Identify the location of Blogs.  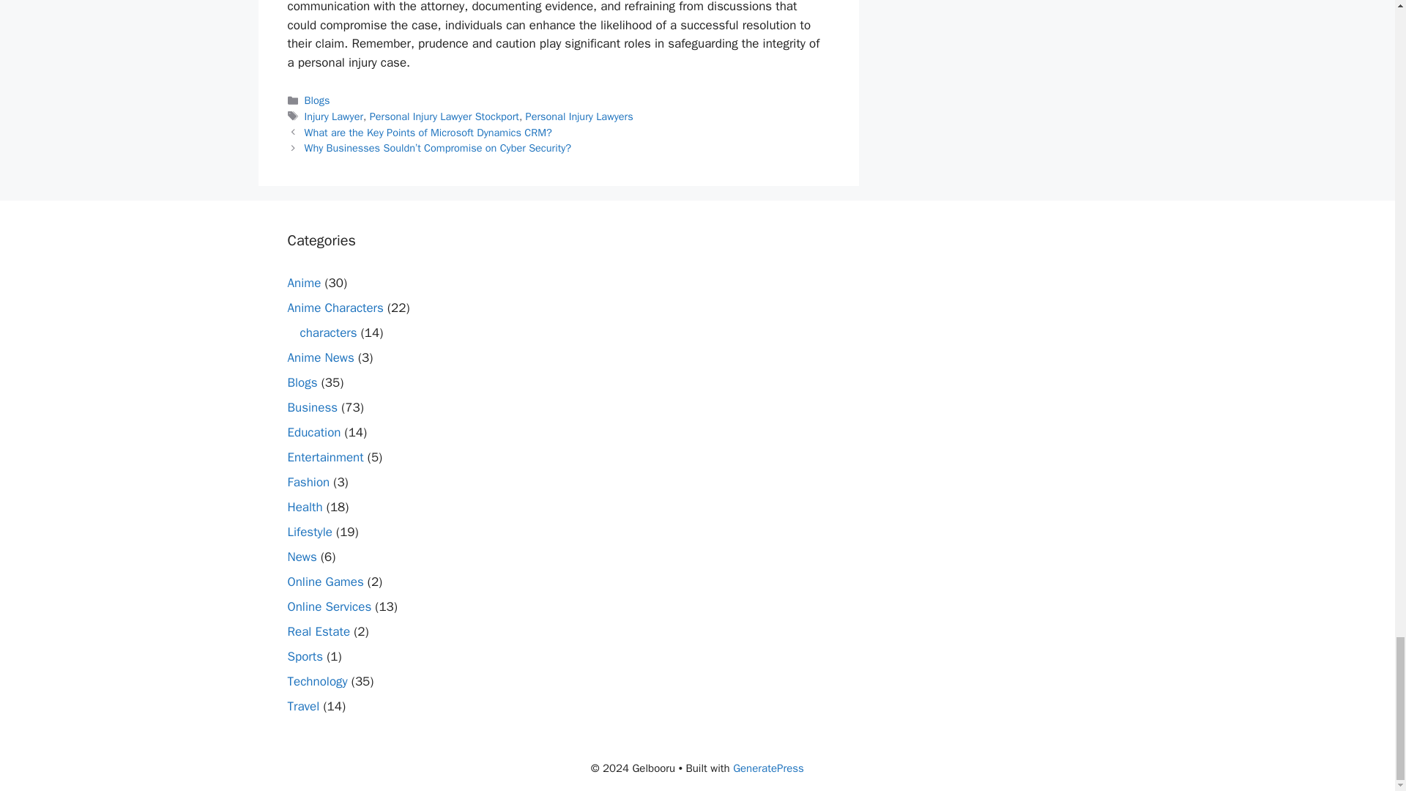
(318, 100).